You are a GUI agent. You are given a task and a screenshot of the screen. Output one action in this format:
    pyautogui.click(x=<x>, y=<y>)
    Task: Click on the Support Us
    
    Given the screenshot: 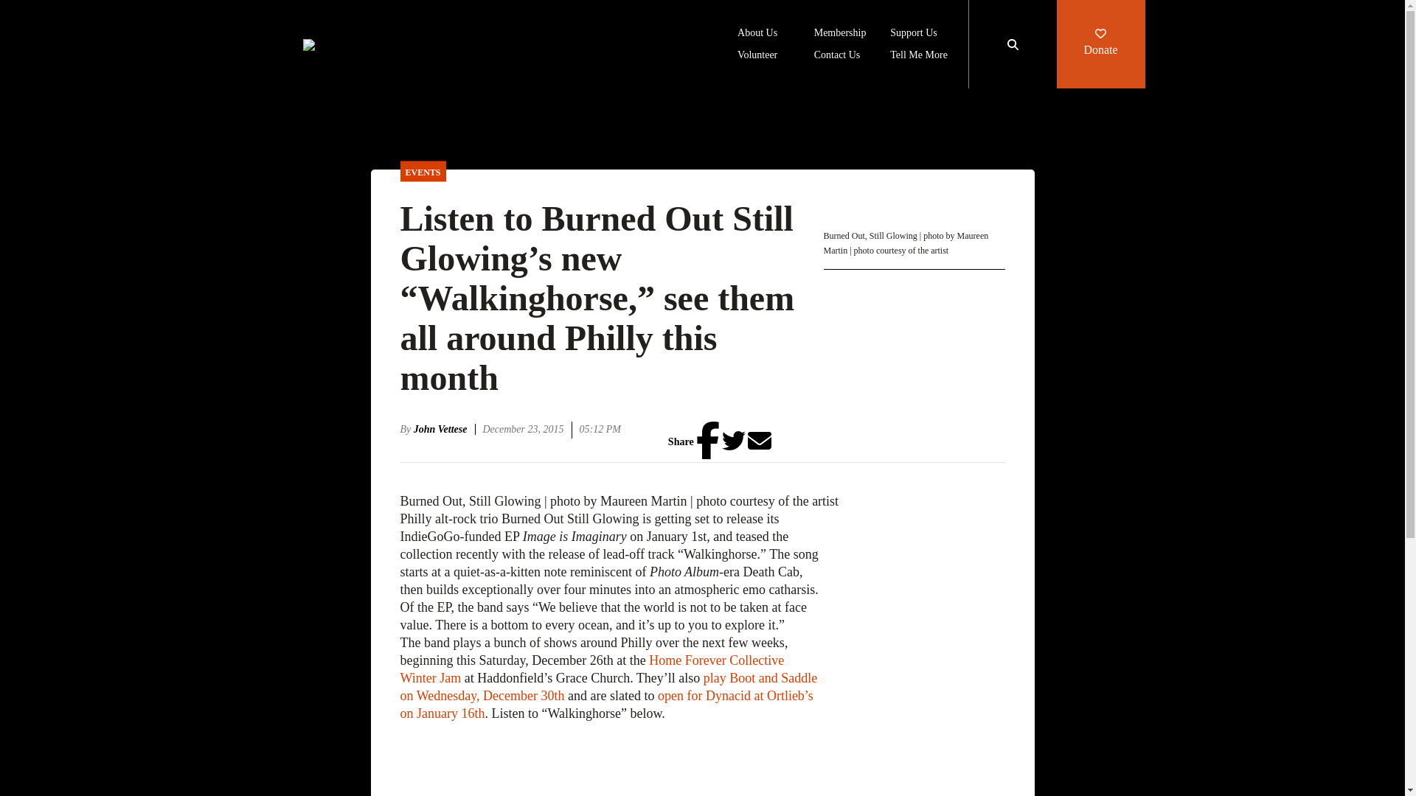 What is the action you would take?
    pyautogui.click(x=913, y=34)
    